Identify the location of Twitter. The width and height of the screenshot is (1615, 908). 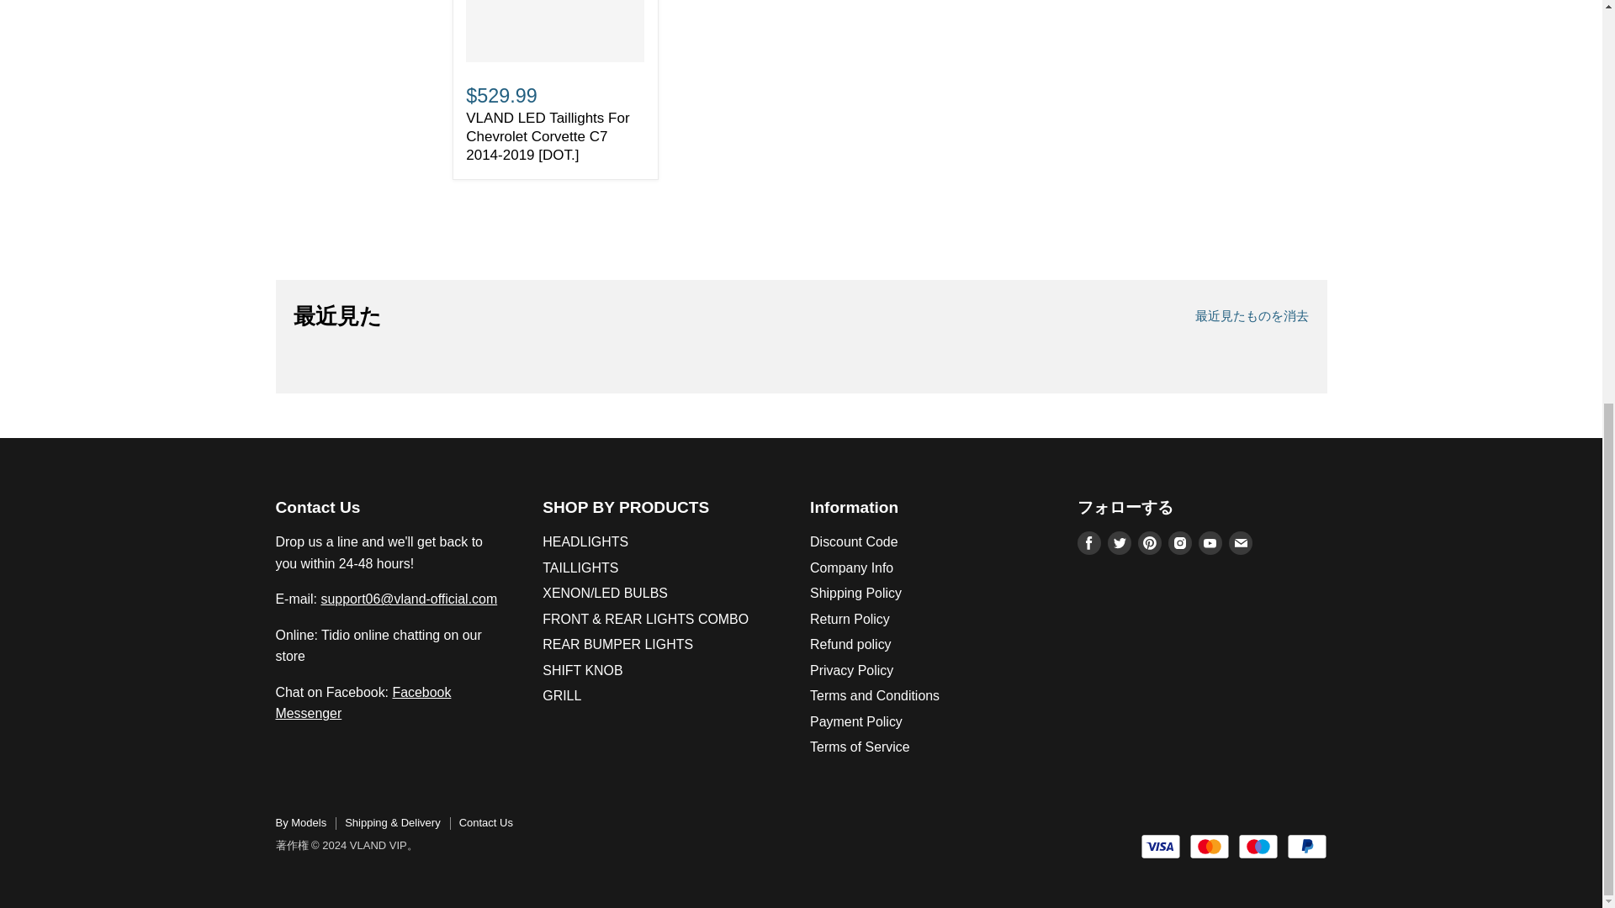
(1120, 542).